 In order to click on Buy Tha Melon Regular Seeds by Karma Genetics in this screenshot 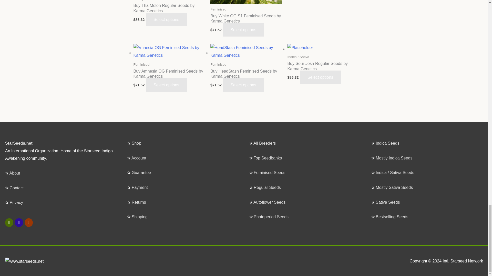, I will do `click(169, 12)`.